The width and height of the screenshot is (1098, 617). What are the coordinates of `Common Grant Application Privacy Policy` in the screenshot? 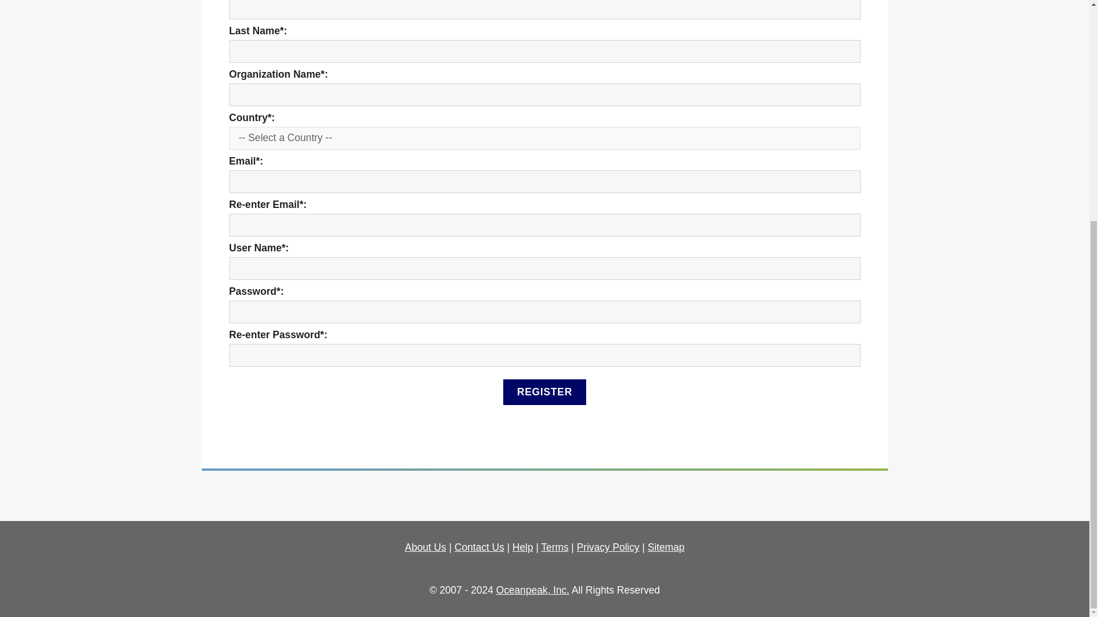 It's located at (608, 547).